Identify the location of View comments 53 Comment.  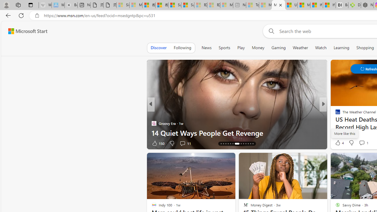
(366, 143).